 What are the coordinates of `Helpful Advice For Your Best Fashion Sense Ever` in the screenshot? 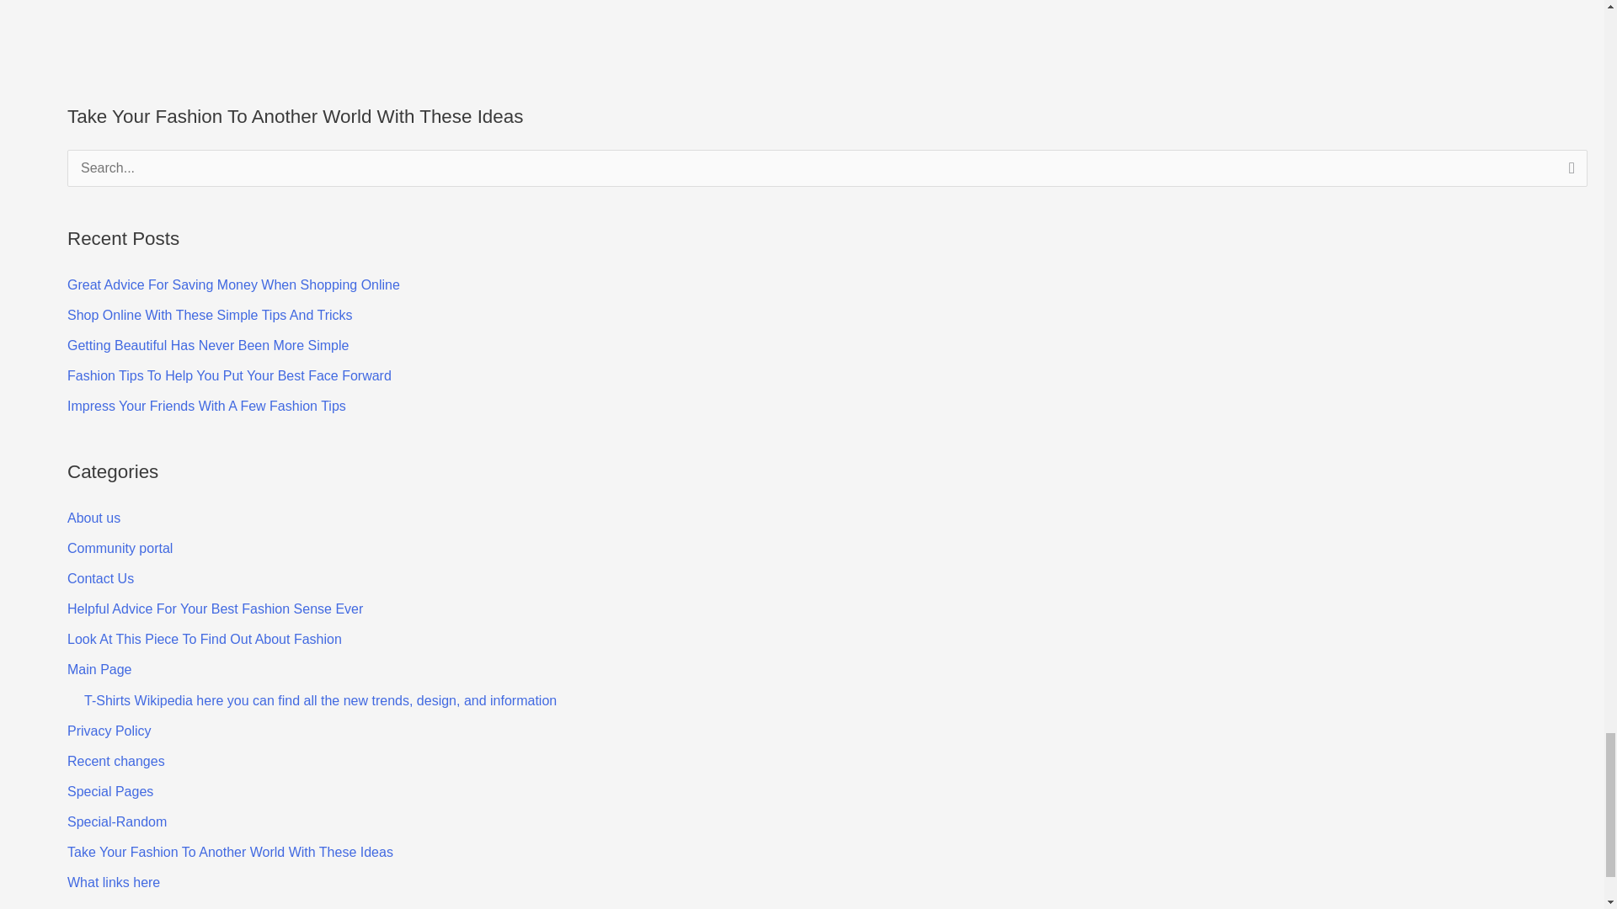 It's located at (215, 609).